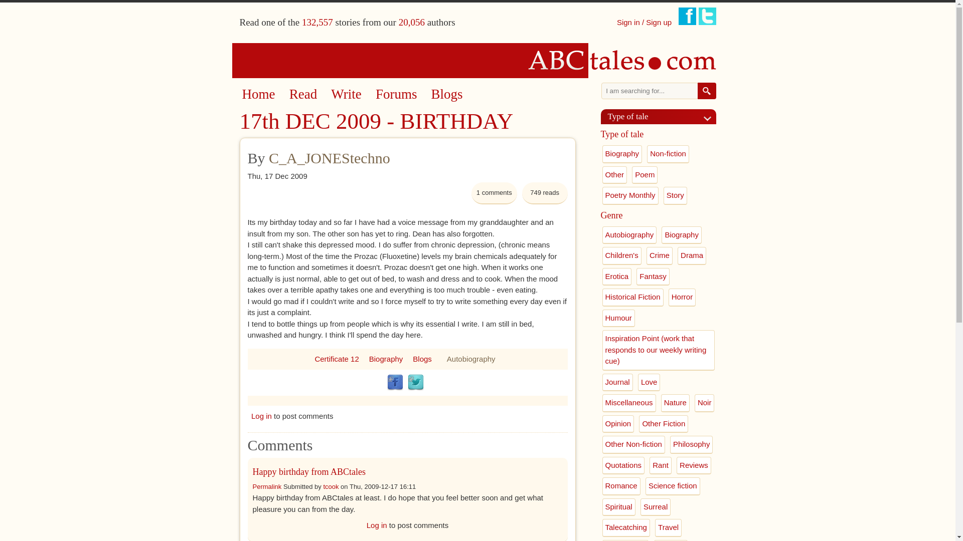  What do you see at coordinates (478, 60) in the screenshot?
I see `Home` at bounding box center [478, 60].